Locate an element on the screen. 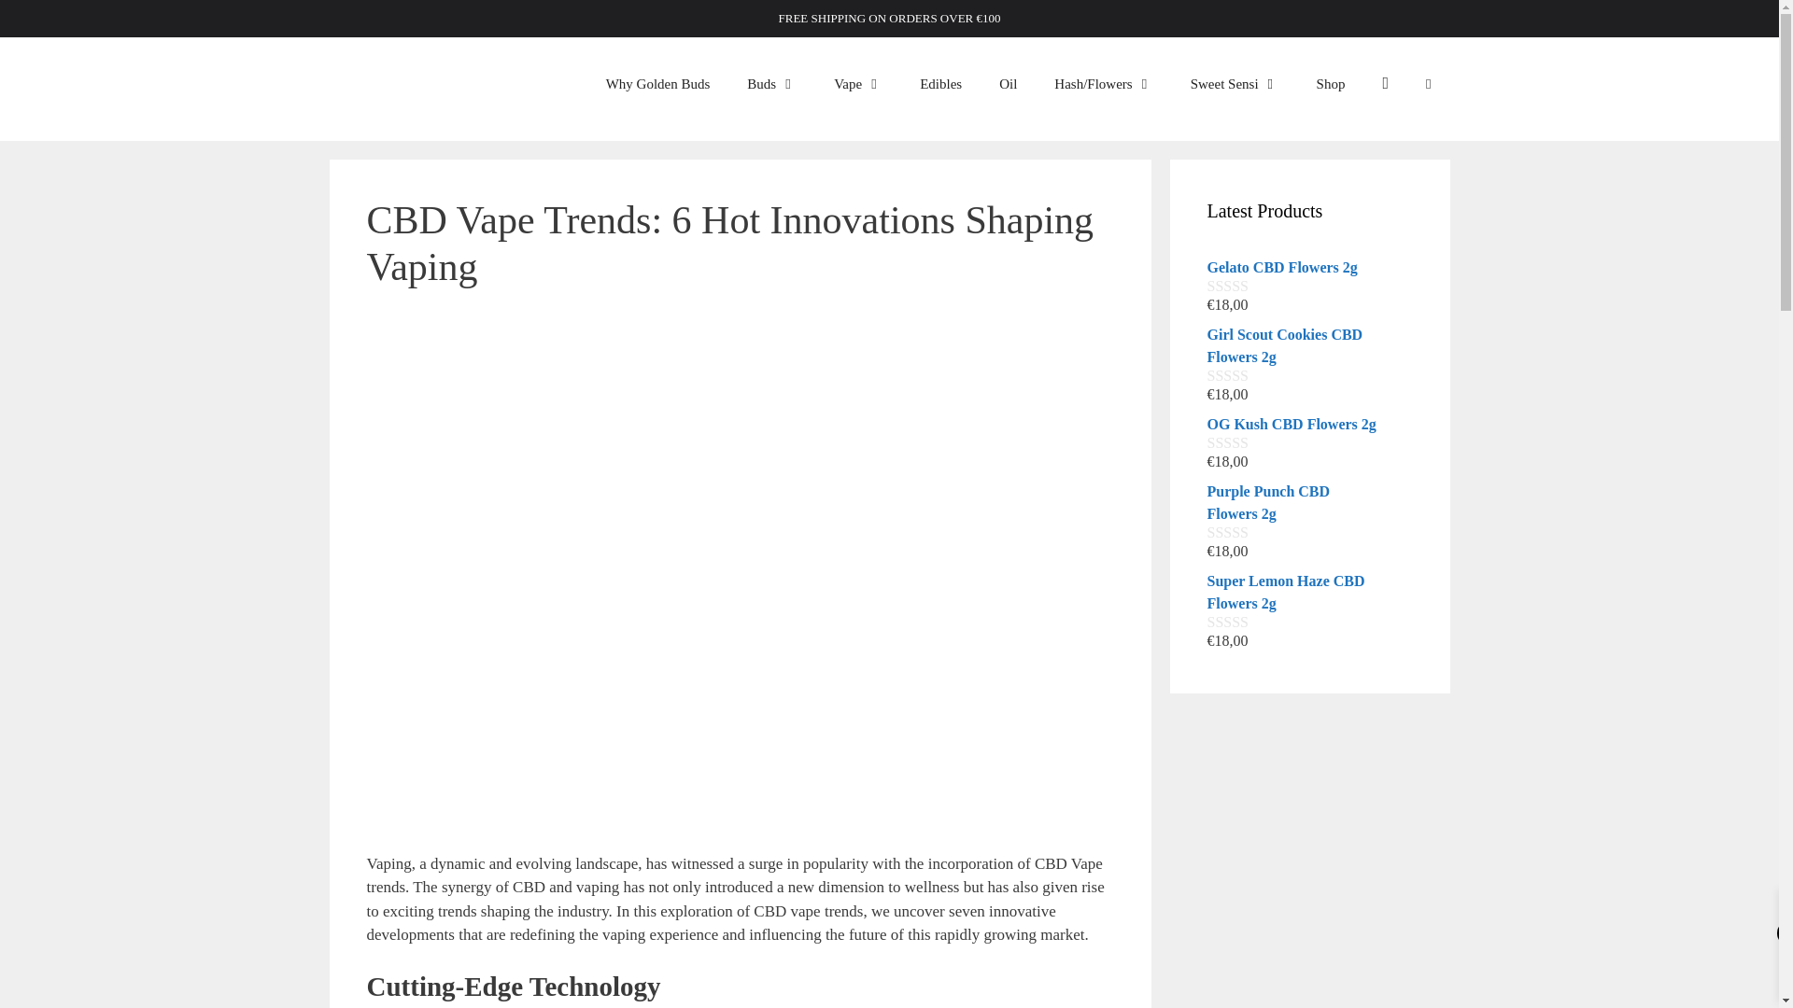 The height and width of the screenshot is (1008, 1793). Sweet Sensi is located at coordinates (1235, 84).